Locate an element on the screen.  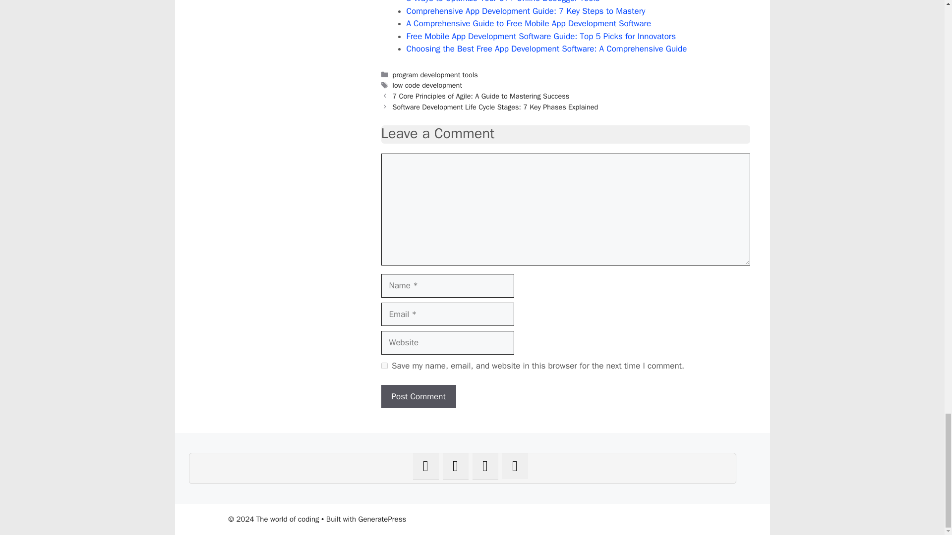
program development tools is located at coordinates (435, 74).